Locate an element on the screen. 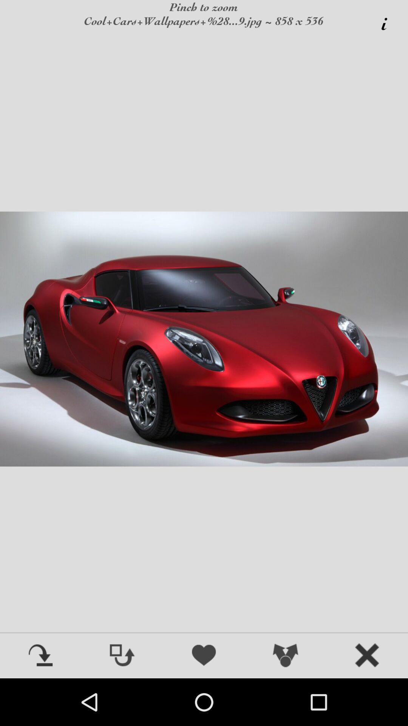  to delete something is located at coordinates (367, 656).